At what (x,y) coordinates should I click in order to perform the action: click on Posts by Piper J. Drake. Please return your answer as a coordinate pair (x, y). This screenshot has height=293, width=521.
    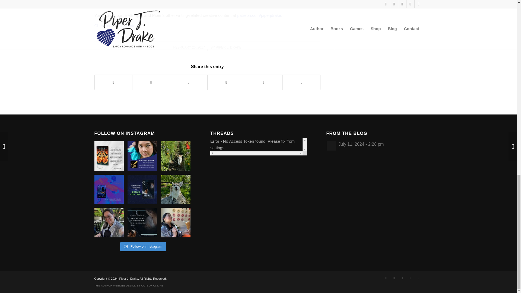
    Looking at the image, I should click on (228, 47).